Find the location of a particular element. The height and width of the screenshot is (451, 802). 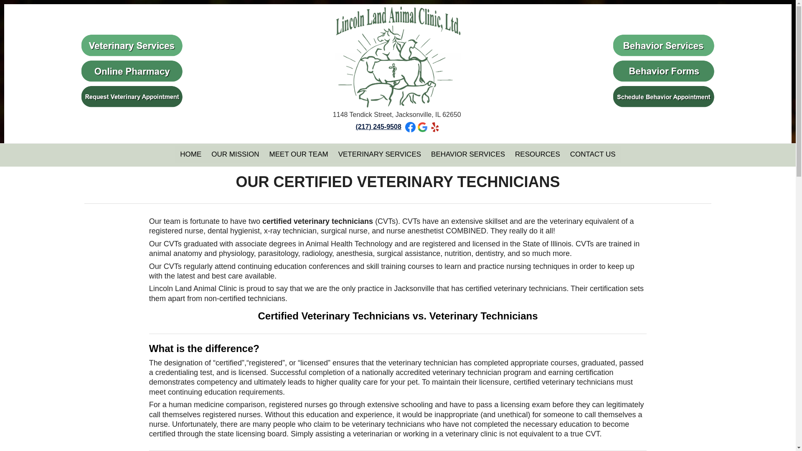

Behavior Services button is located at coordinates (663, 45).